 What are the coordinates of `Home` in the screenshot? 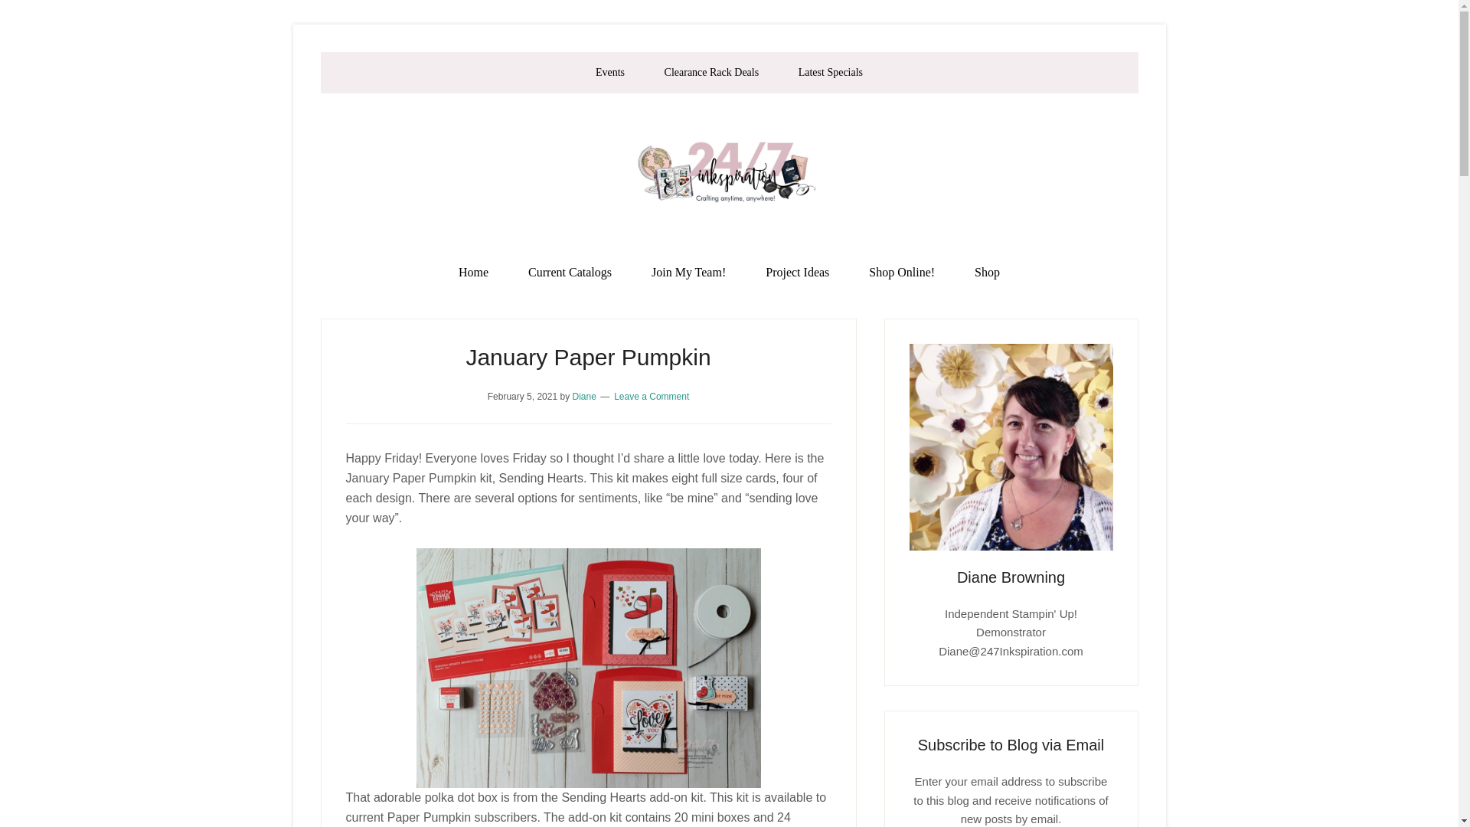 It's located at (473, 273).